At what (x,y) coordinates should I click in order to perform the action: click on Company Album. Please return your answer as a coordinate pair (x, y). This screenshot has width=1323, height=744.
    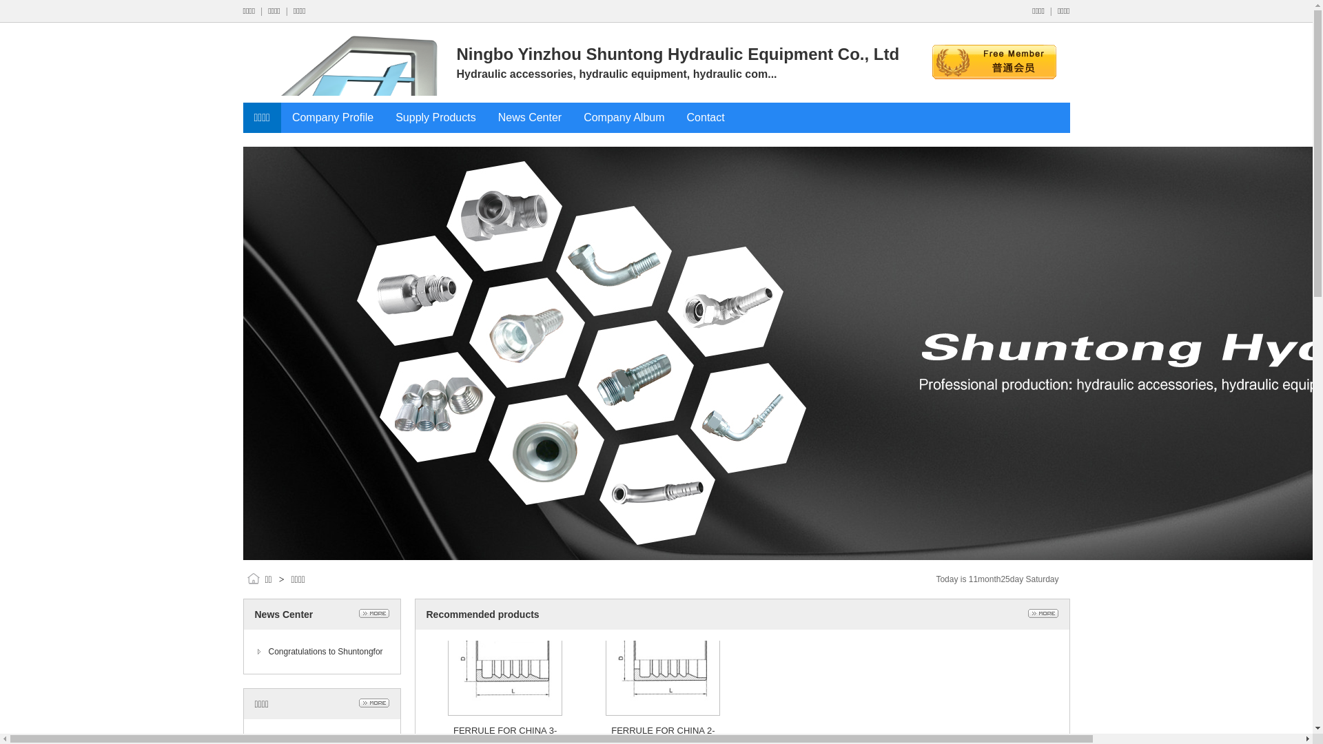
    Looking at the image, I should click on (624, 117).